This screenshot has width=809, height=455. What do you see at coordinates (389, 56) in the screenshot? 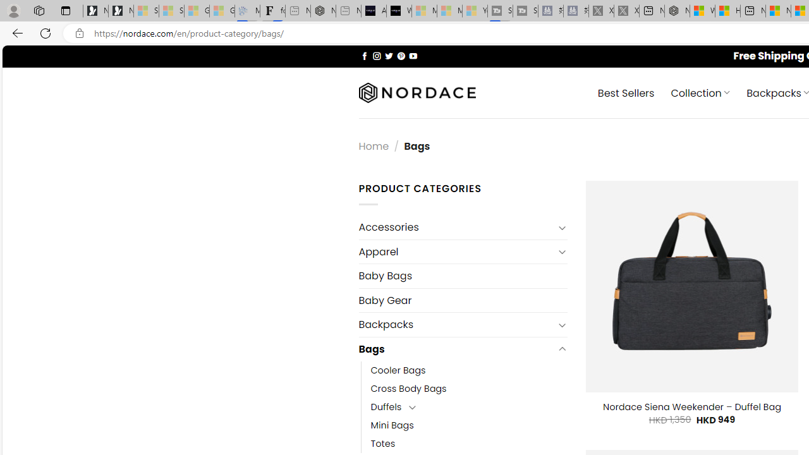
I see `Follow on Twitter` at bounding box center [389, 56].